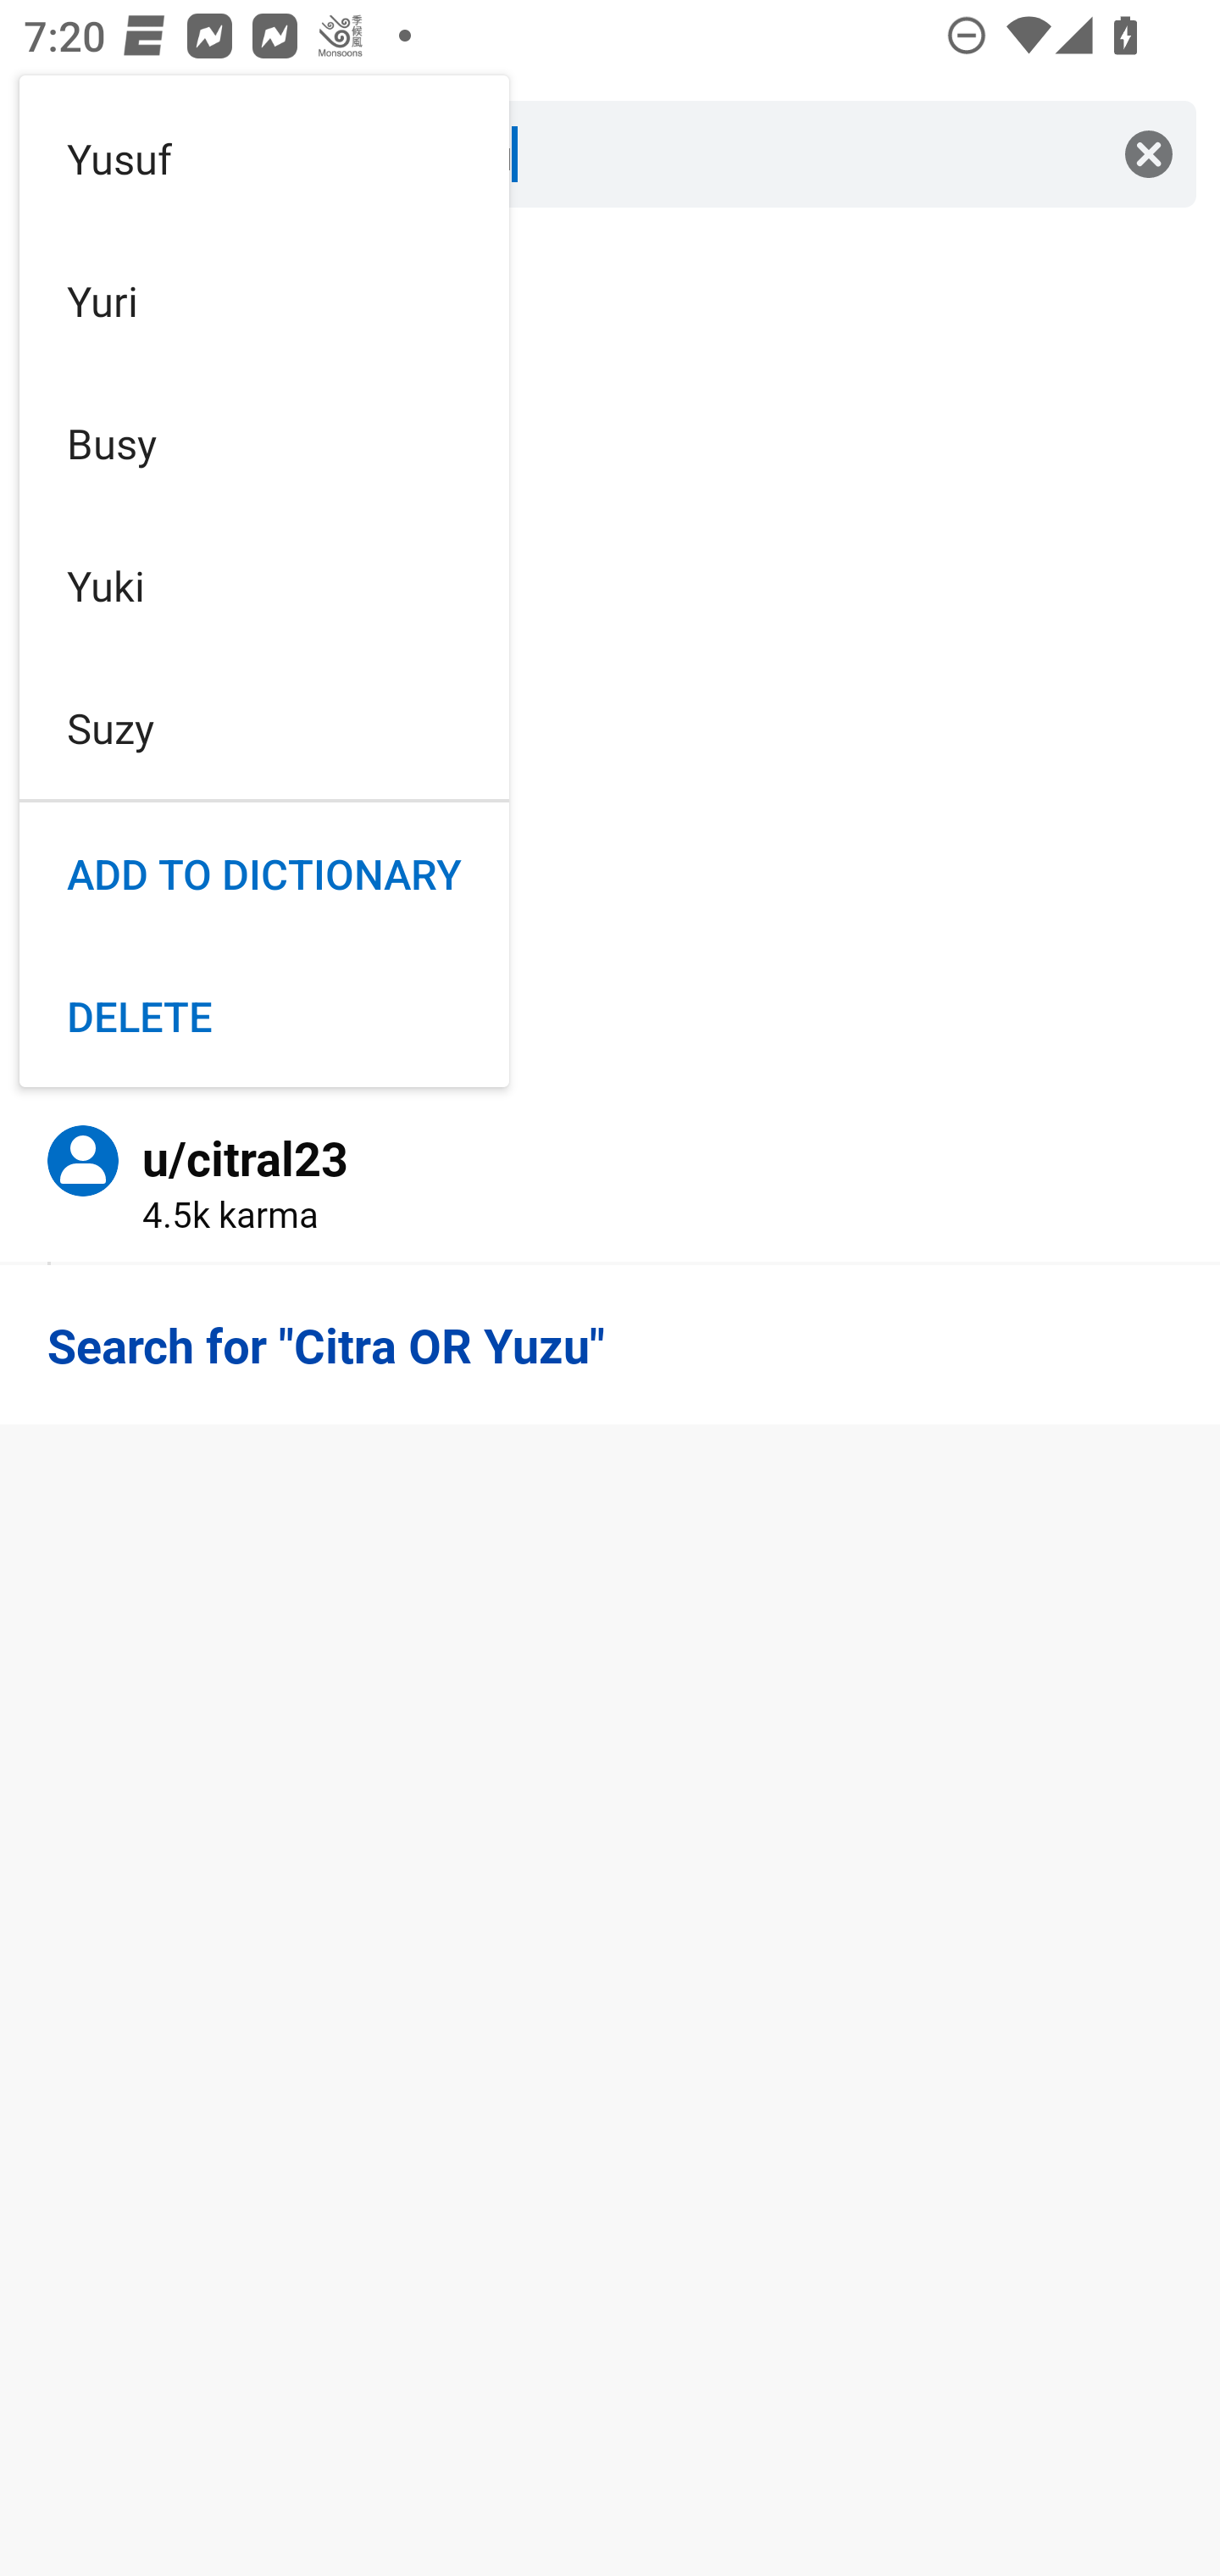 This screenshot has width=1220, height=2576. What do you see at coordinates (264, 727) in the screenshot?
I see `Suzy` at bounding box center [264, 727].